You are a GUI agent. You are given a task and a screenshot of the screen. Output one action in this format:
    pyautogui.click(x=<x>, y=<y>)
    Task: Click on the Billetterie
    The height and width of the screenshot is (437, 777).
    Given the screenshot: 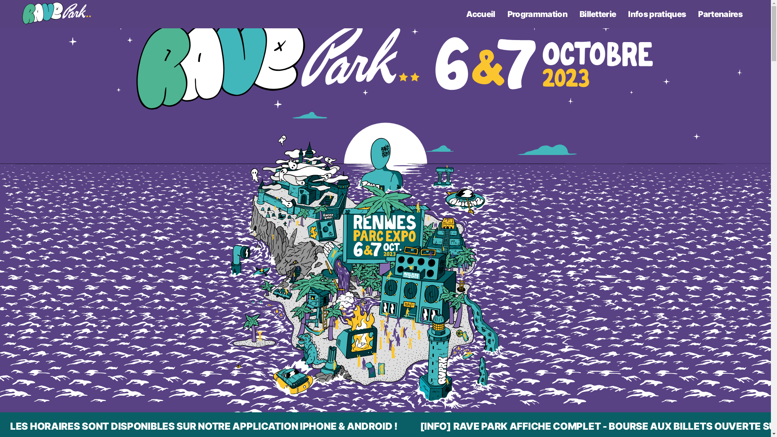 What is the action you would take?
    pyautogui.click(x=598, y=14)
    